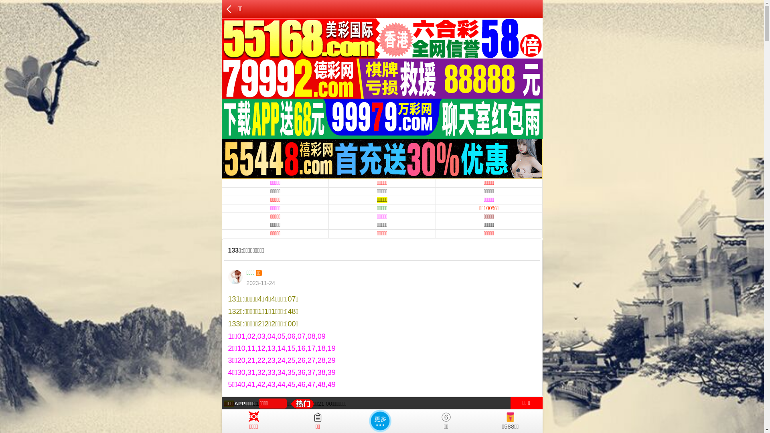  What do you see at coordinates (361, 426) in the screenshot?
I see `1851` at bounding box center [361, 426].